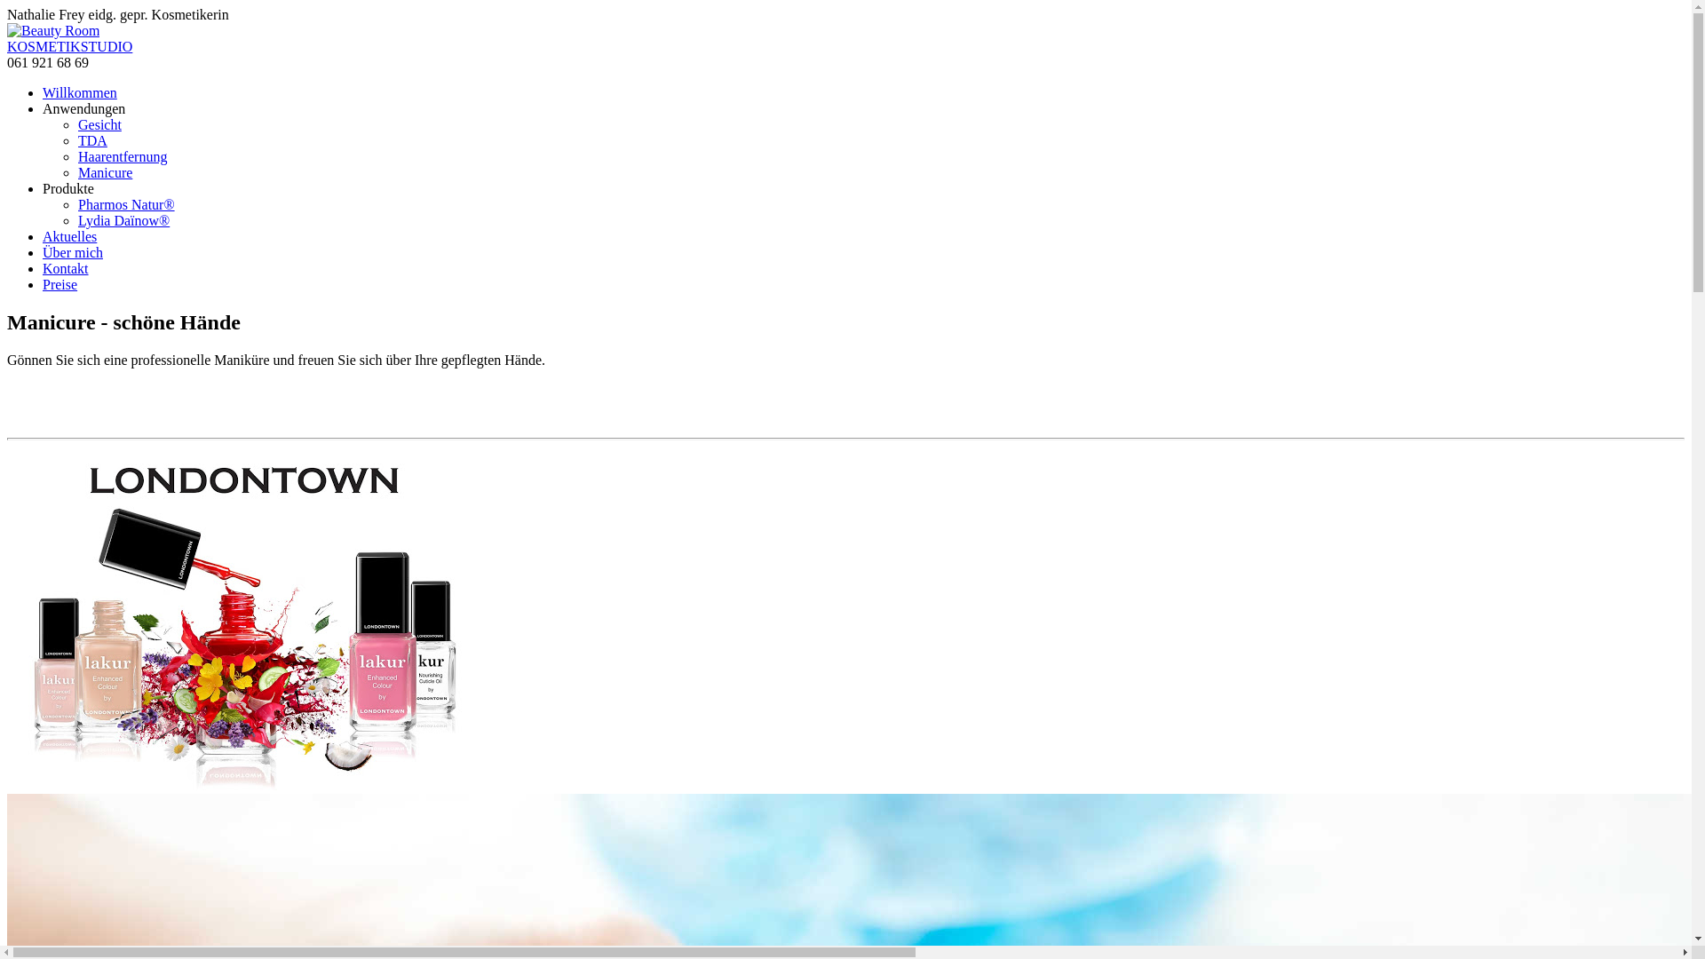 The image size is (1705, 959). What do you see at coordinates (80, 92) in the screenshot?
I see `Willkommen` at bounding box center [80, 92].